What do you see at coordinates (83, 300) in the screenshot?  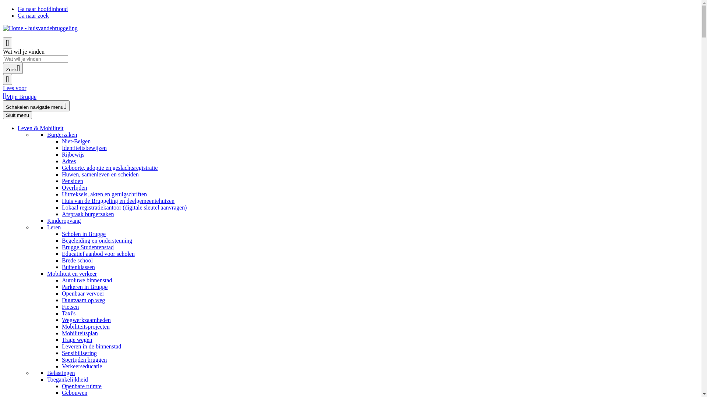 I see `Duurzaam op weg` at bounding box center [83, 300].